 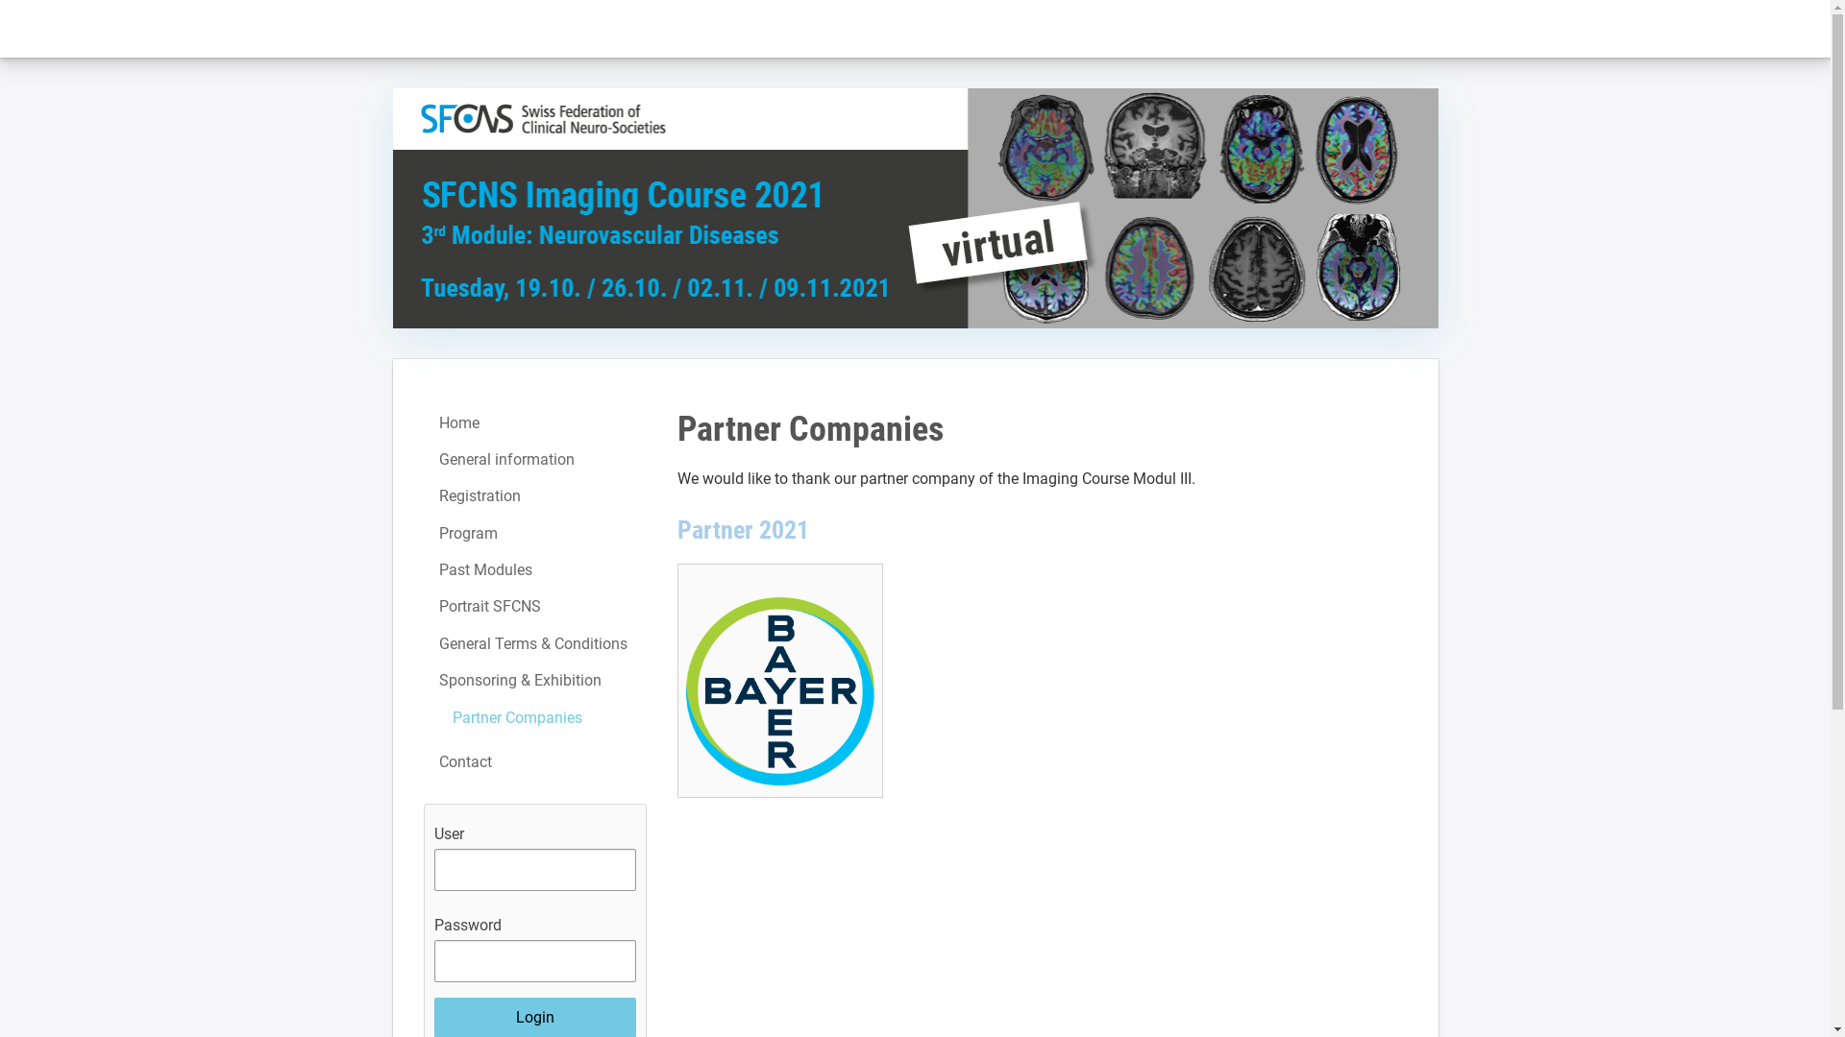 What do you see at coordinates (534, 762) in the screenshot?
I see `Contact` at bounding box center [534, 762].